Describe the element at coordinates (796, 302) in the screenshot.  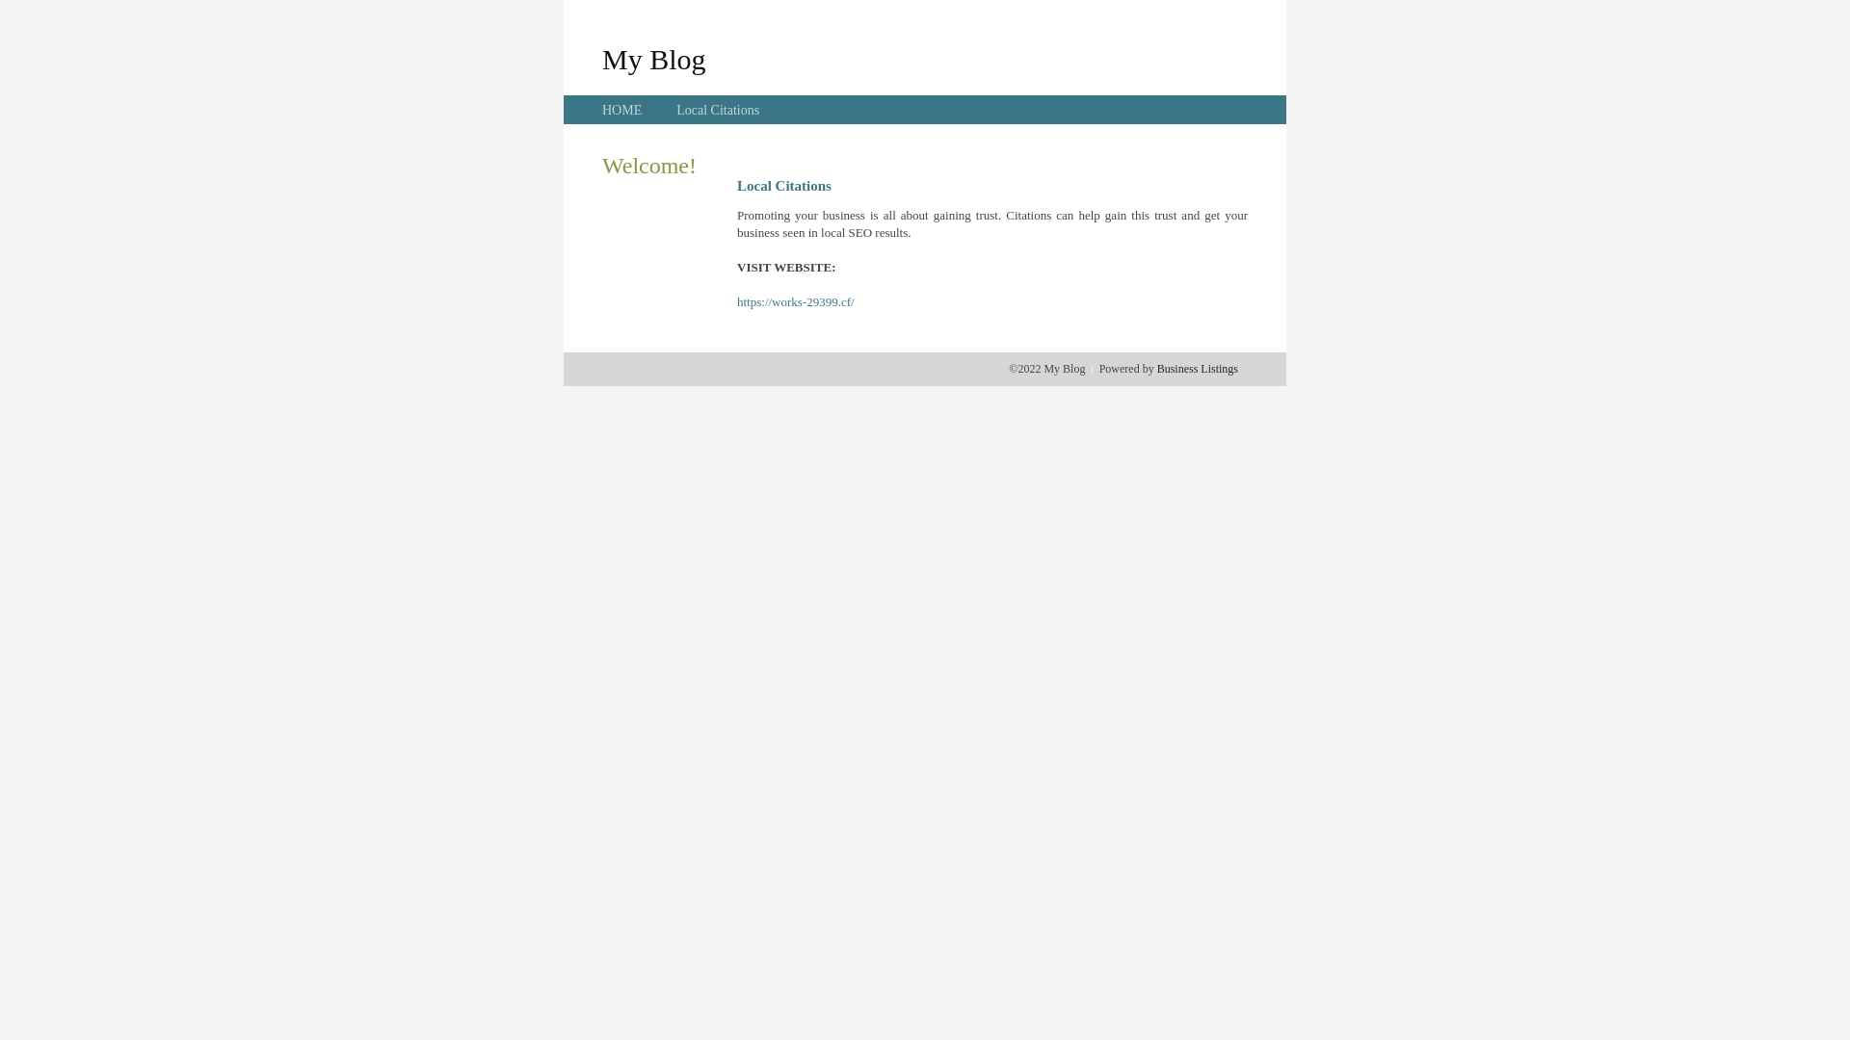
I see `https://works-29399.cf/` at that location.